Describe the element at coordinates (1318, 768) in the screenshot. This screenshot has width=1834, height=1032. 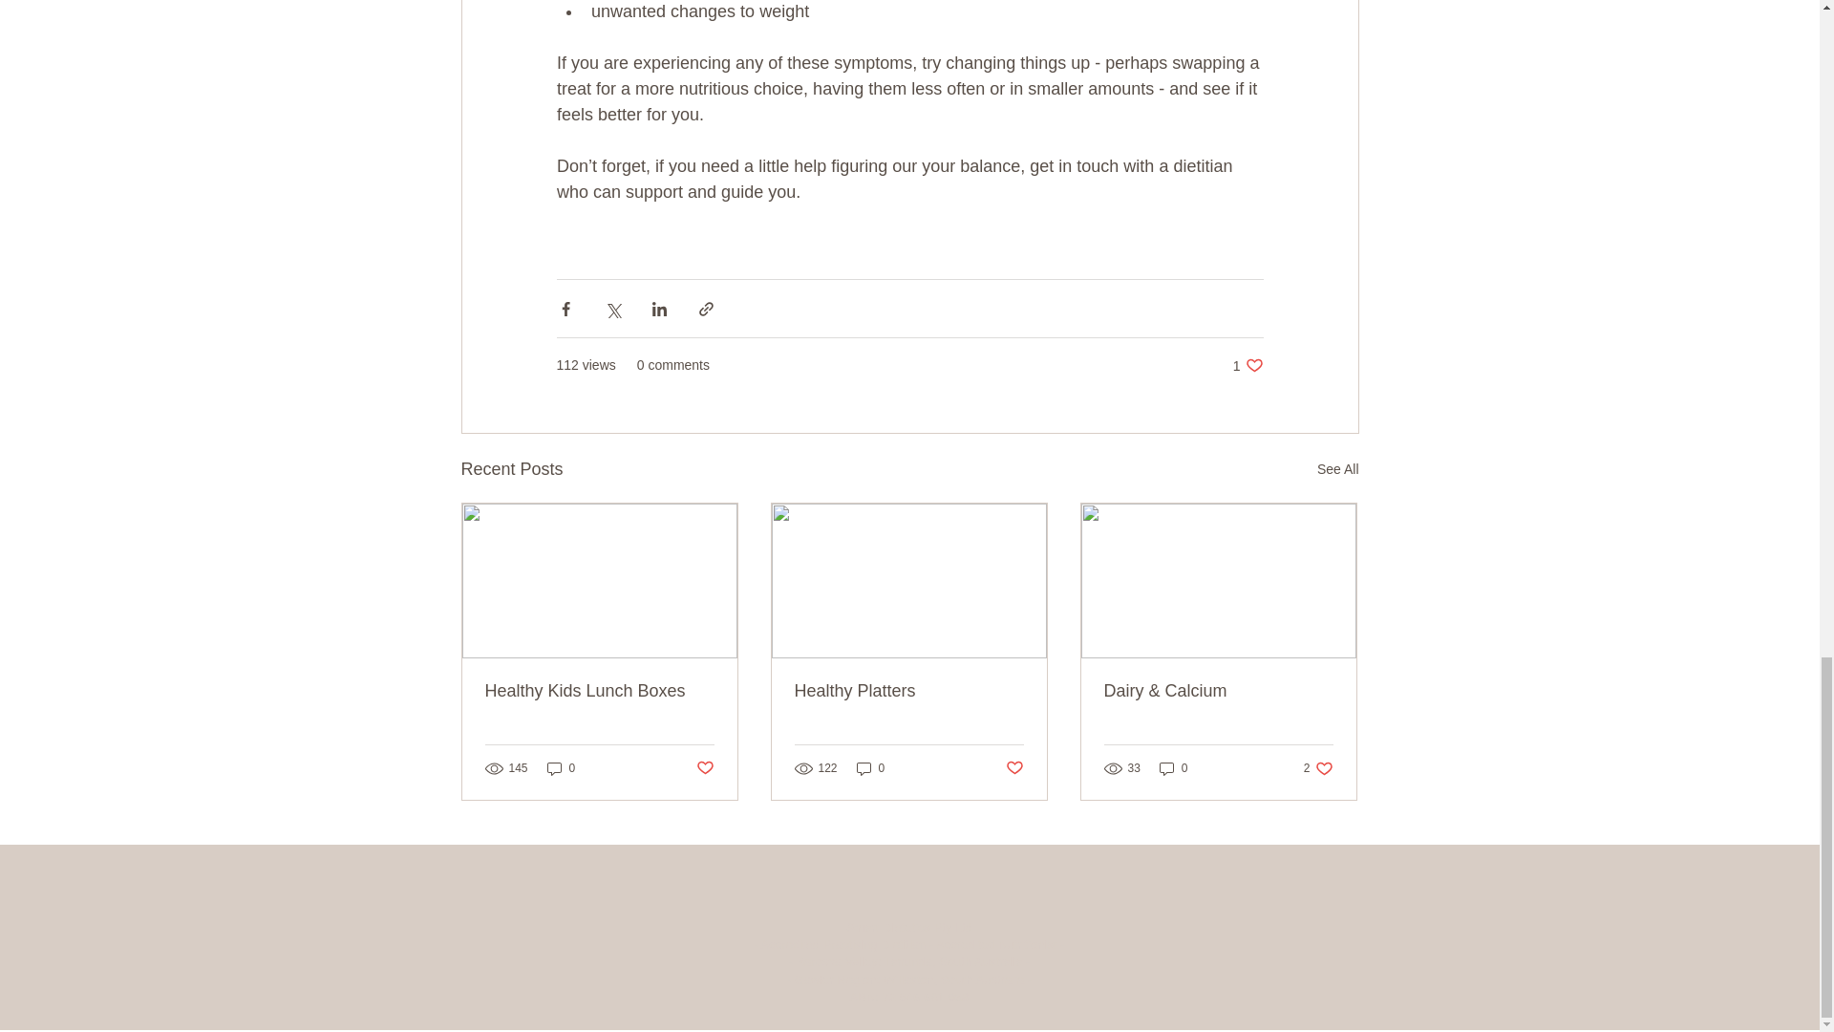
I see `0` at that location.